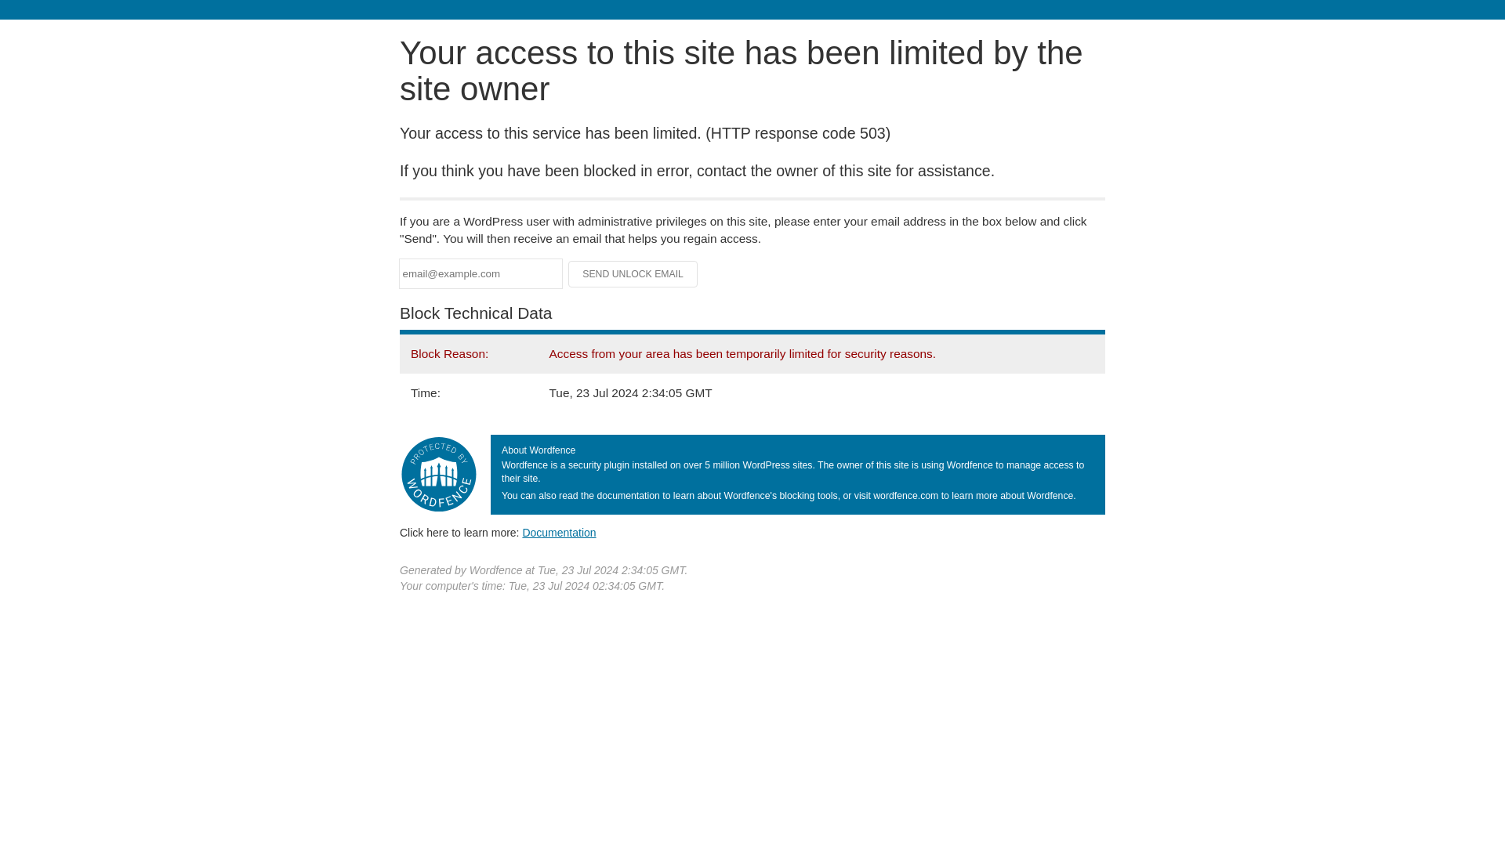  What do you see at coordinates (633, 274) in the screenshot?
I see `Send Unlock Email` at bounding box center [633, 274].